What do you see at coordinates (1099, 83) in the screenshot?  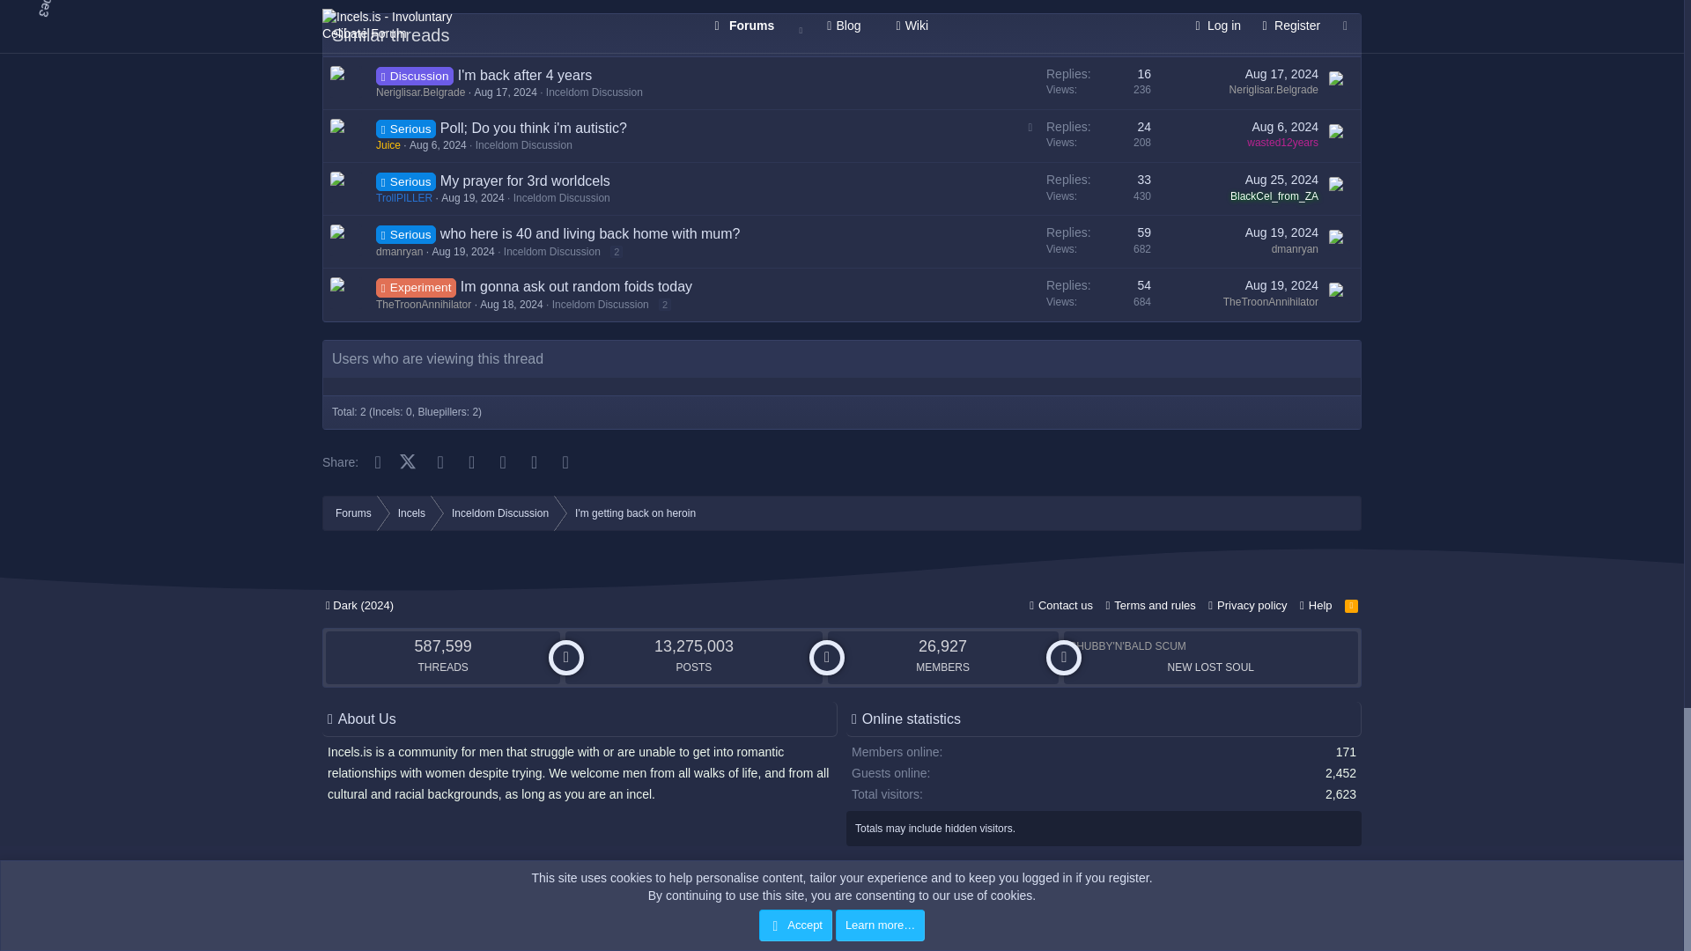 I see `First message reaction score: 0` at bounding box center [1099, 83].